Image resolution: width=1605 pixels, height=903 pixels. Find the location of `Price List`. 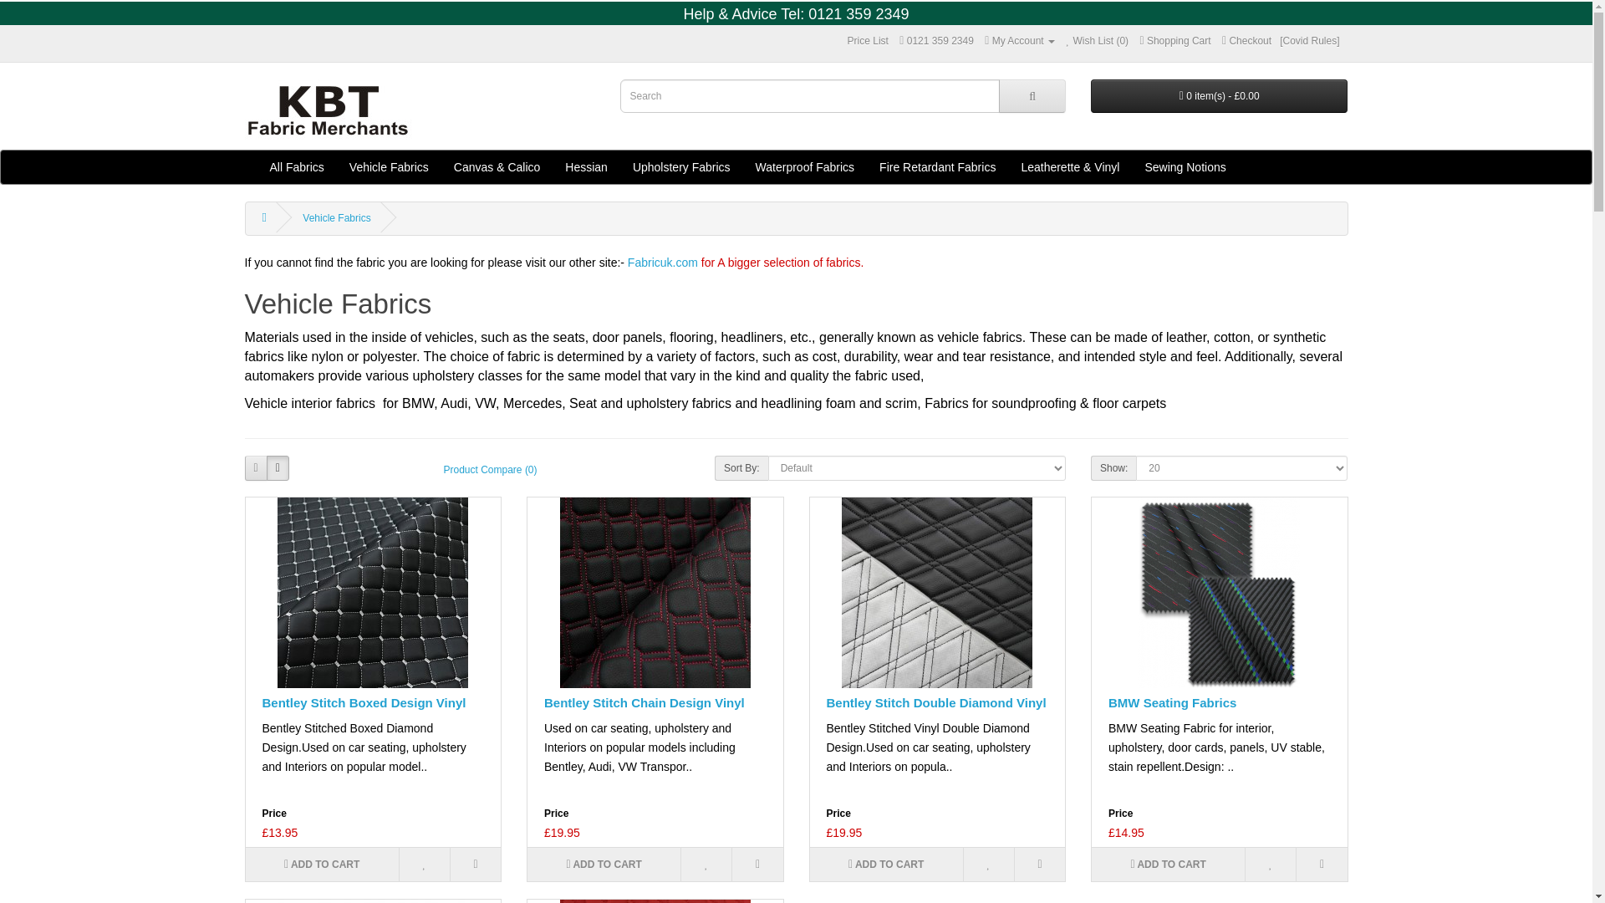

Price List is located at coordinates (868, 41).